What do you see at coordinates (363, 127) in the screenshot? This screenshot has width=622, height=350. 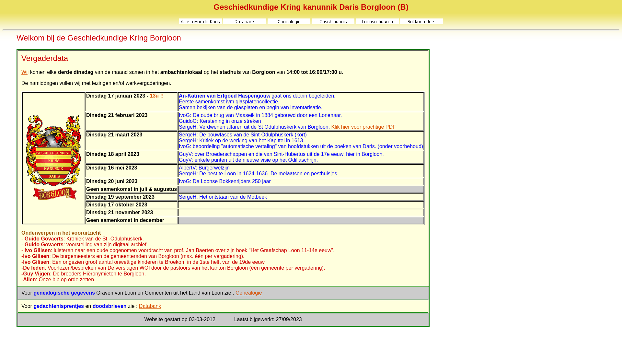 I see `Klik hier voor prachtige PDF` at bounding box center [363, 127].